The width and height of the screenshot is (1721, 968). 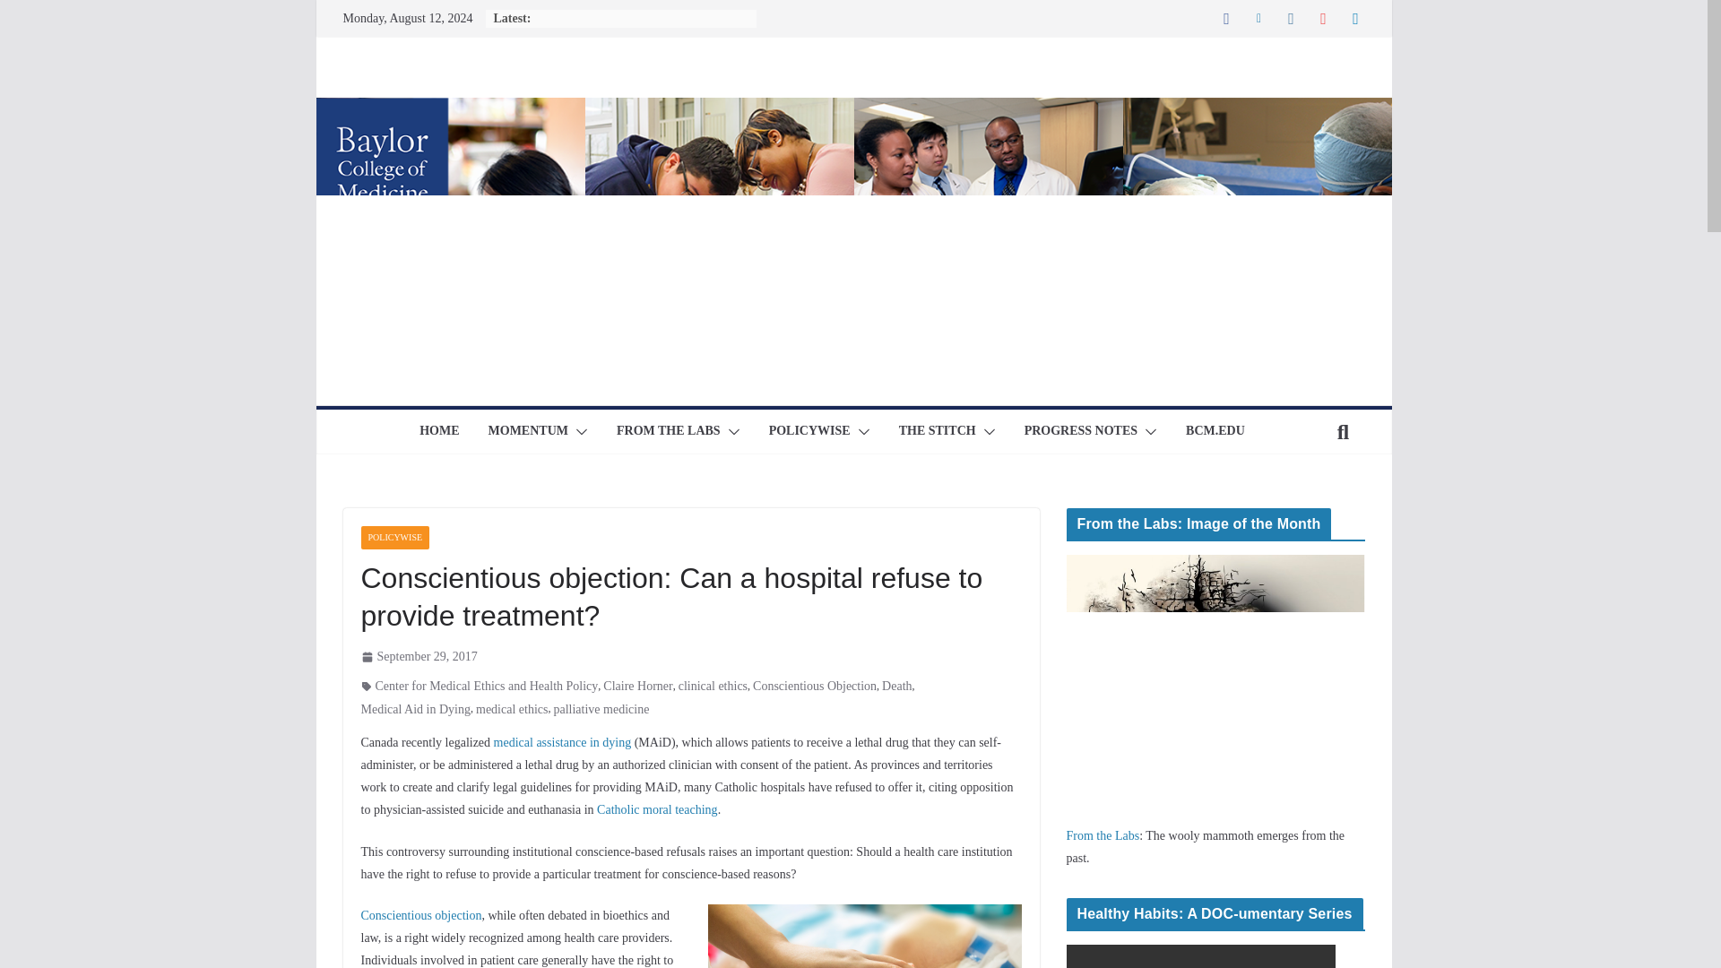 What do you see at coordinates (528, 431) in the screenshot?
I see `MOMENTUM` at bounding box center [528, 431].